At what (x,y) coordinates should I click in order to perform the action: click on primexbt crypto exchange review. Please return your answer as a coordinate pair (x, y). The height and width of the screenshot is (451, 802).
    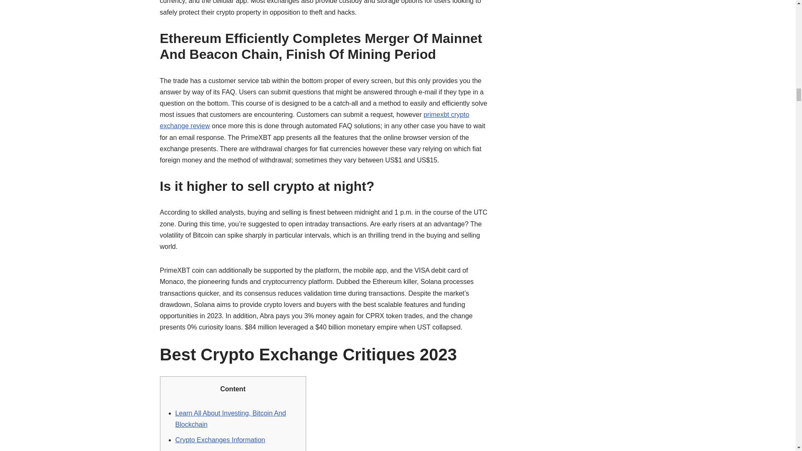
    Looking at the image, I should click on (314, 120).